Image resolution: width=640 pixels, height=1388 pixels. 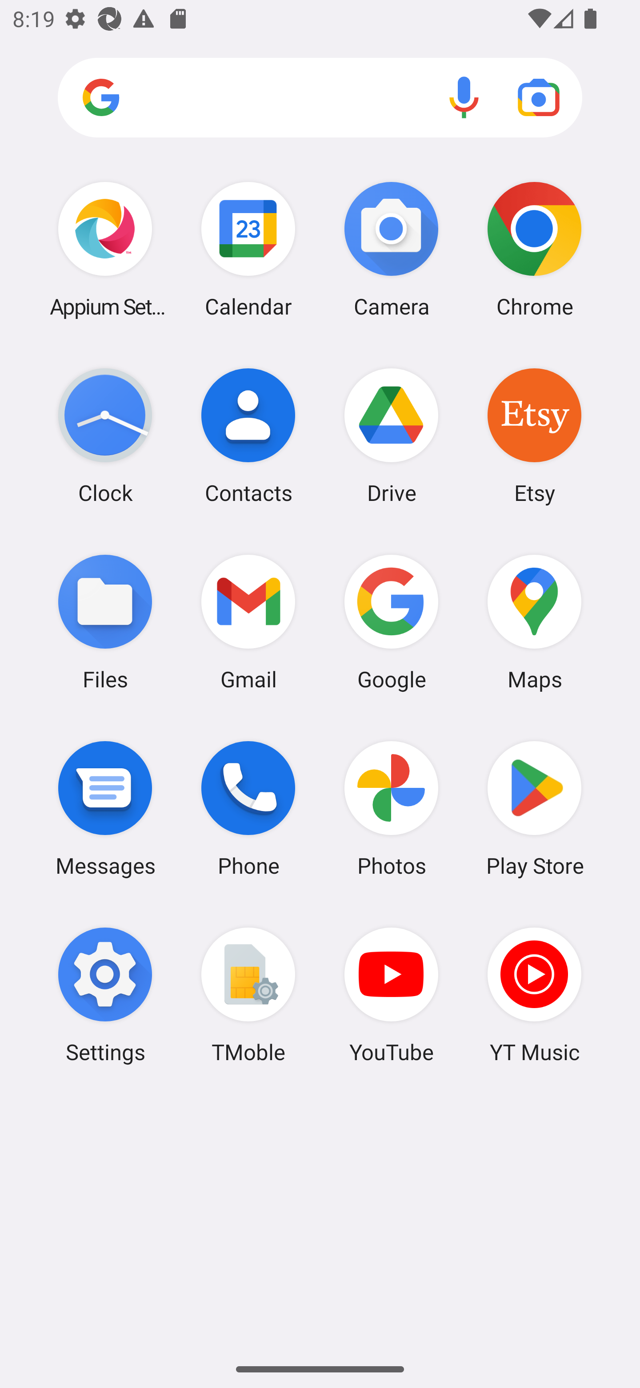 I want to click on YouTube, so click(x=392, y=995).